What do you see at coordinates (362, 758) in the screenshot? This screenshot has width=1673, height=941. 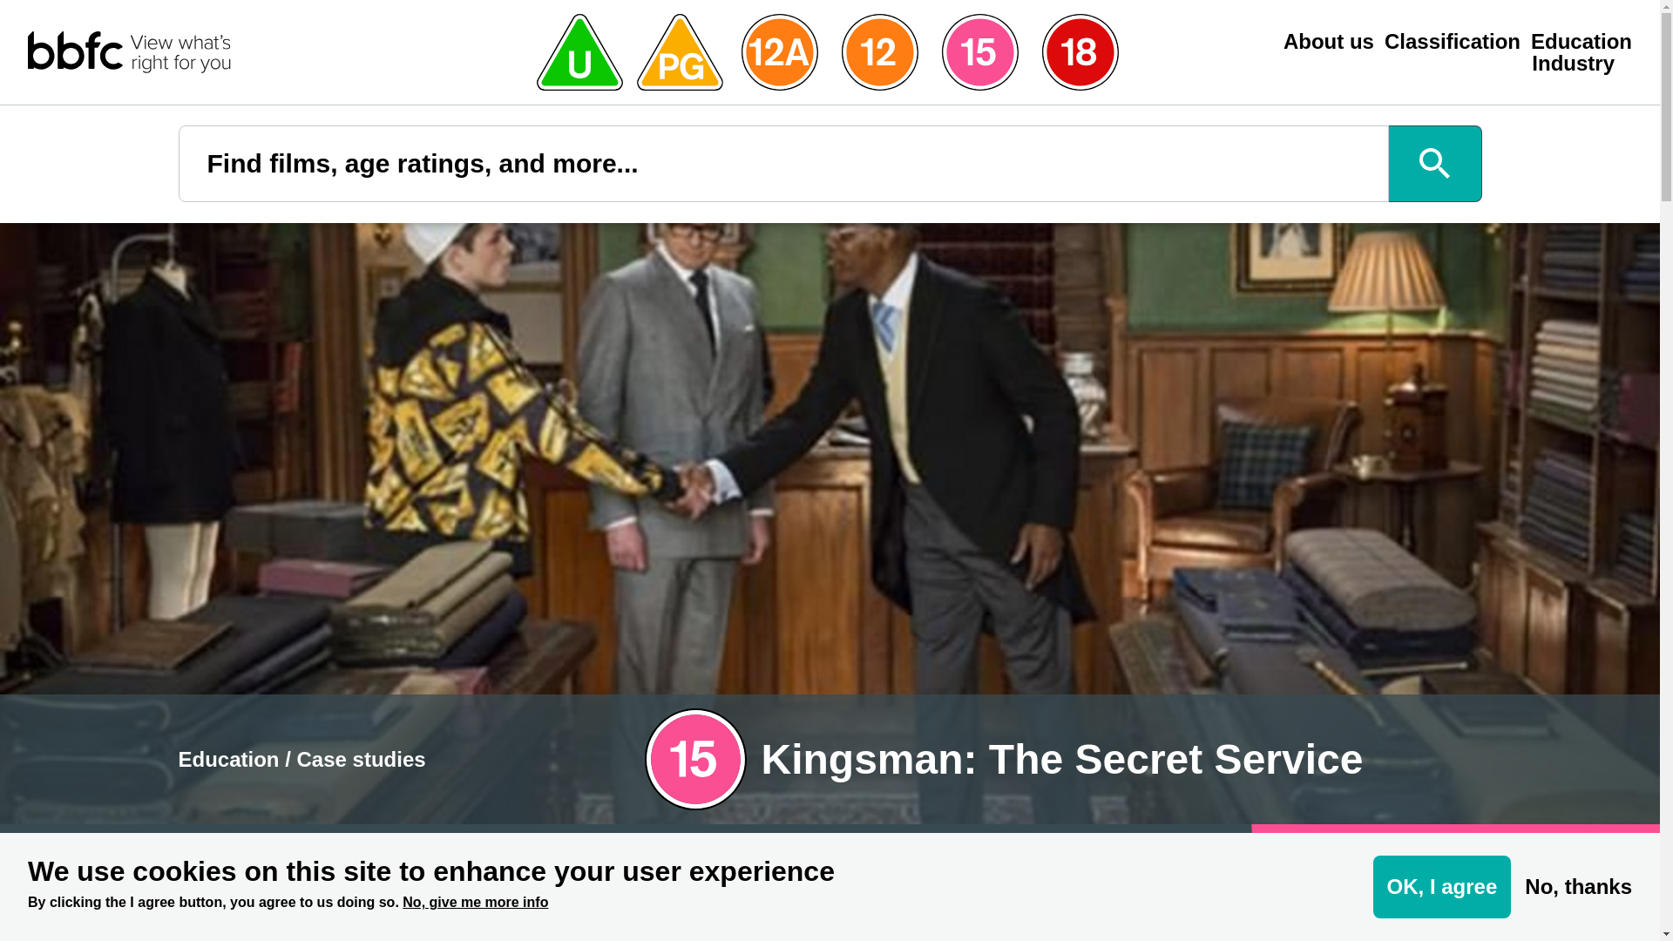 I see `Case studies` at bounding box center [362, 758].